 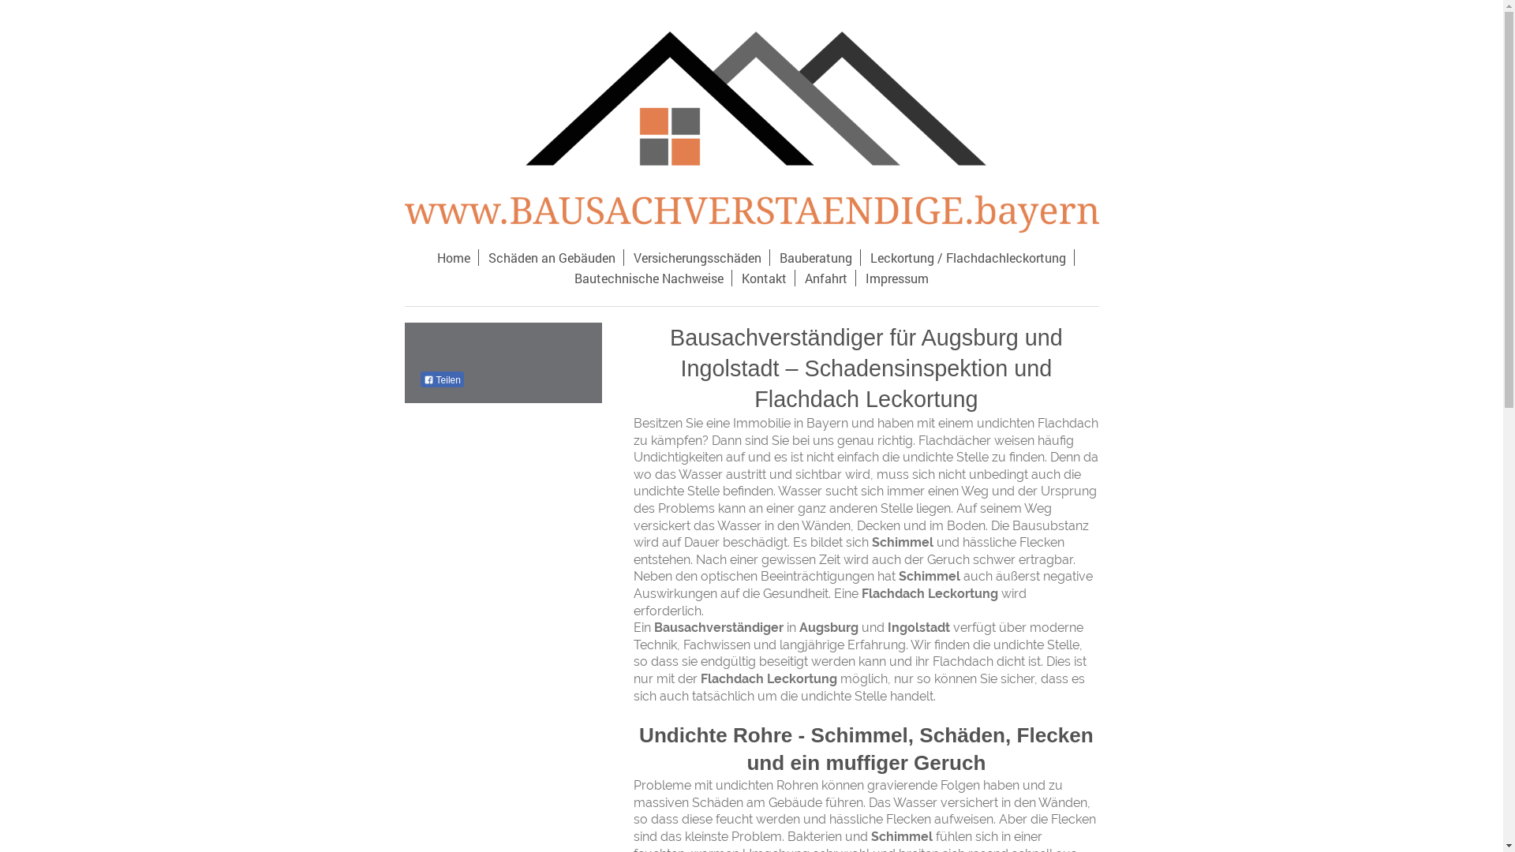 What do you see at coordinates (897, 278) in the screenshot?
I see `Impressum` at bounding box center [897, 278].